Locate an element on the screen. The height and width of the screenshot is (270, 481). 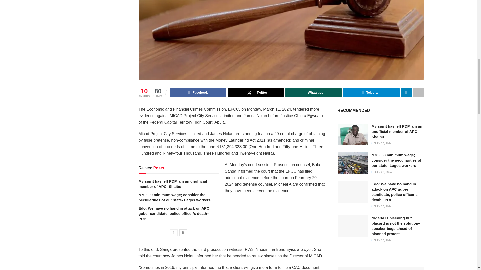
Next is located at coordinates (183, 233).